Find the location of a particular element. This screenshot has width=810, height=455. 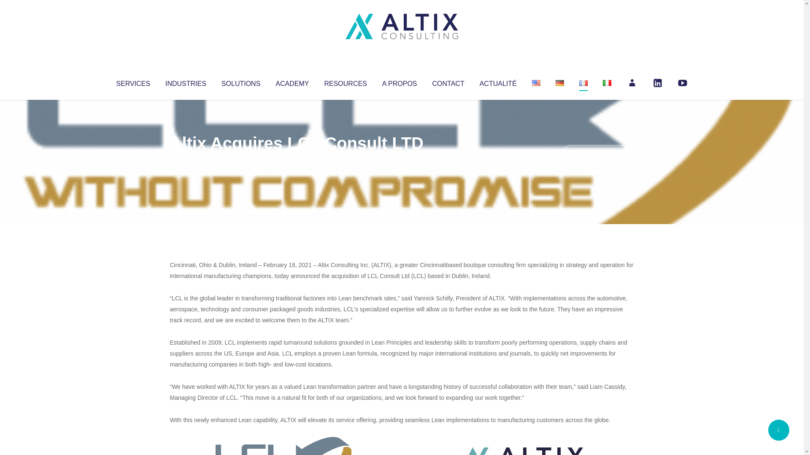

SOLUTIONS is located at coordinates (240, 82).